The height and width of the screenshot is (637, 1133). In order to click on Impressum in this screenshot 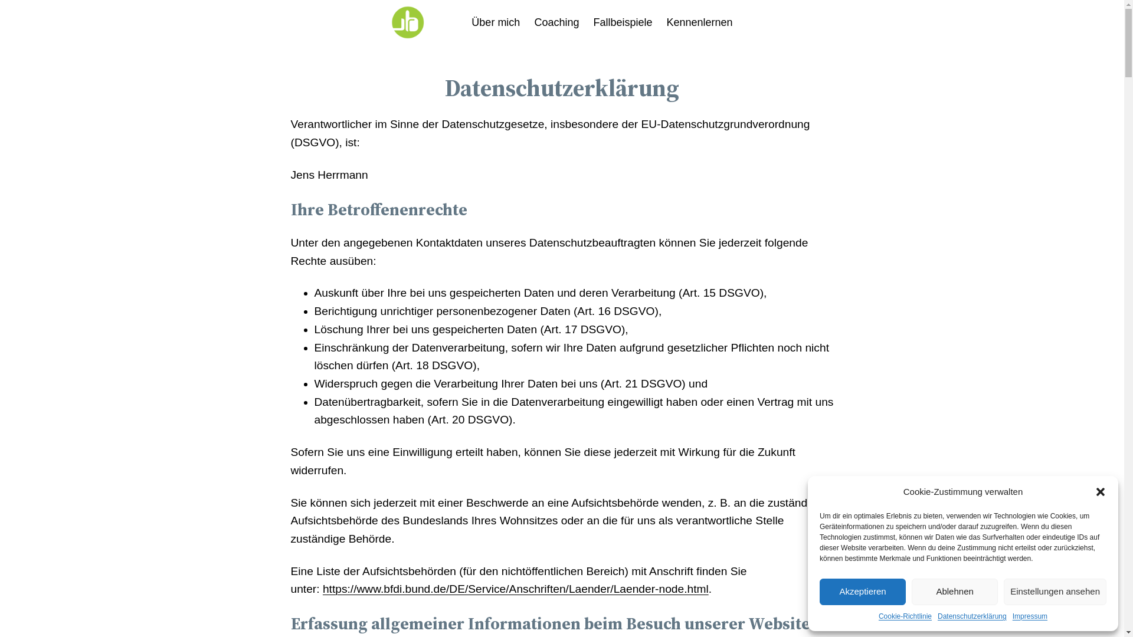, I will do `click(1030, 617)`.